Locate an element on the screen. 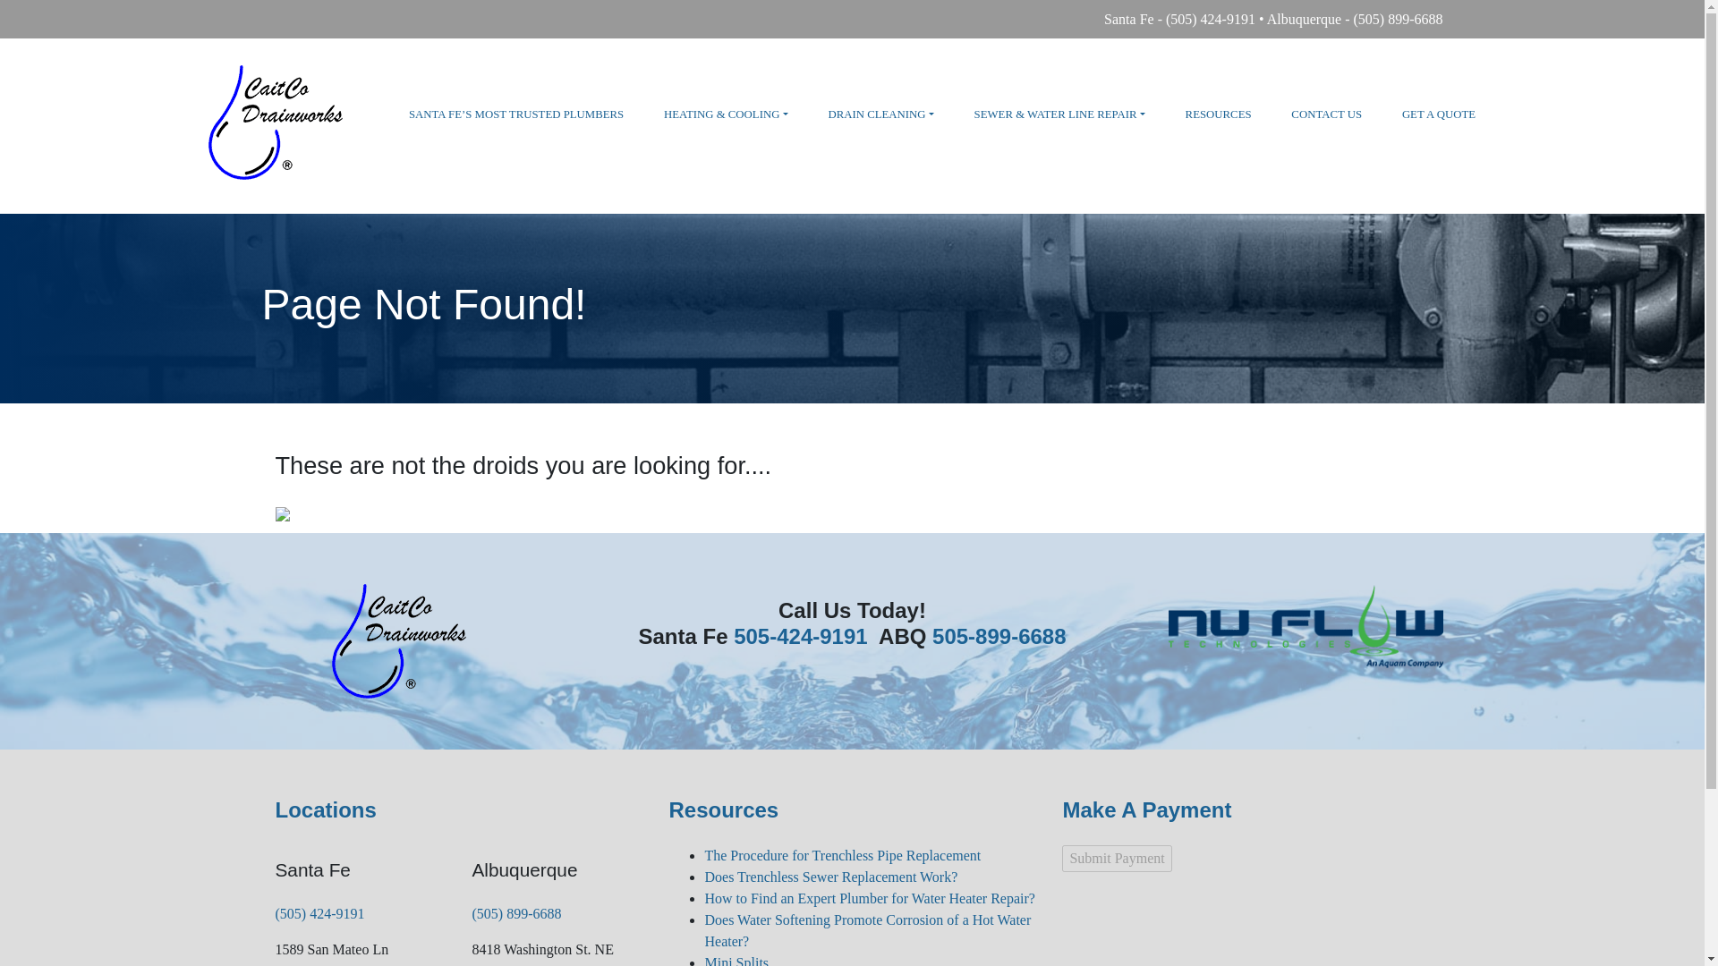 This screenshot has height=966, width=1718. Contact Us is located at coordinates (1326, 114).